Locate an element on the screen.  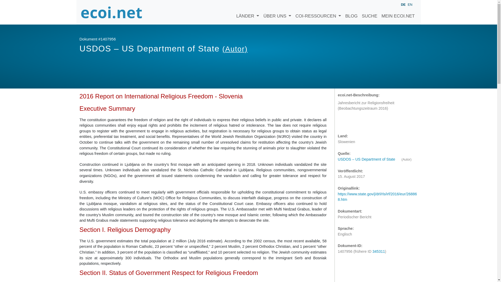
SUCHE is located at coordinates (369, 12).